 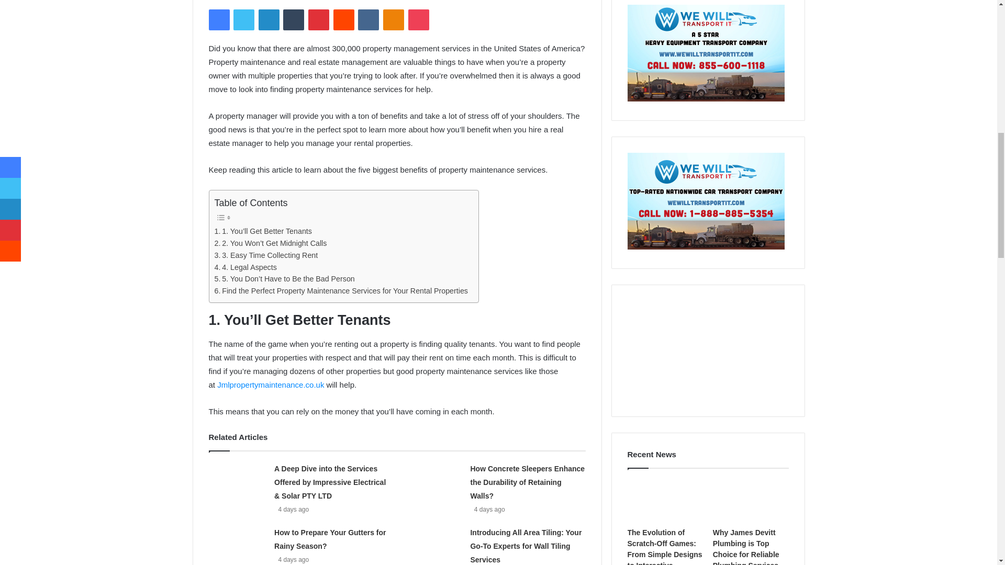 What do you see at coordinates (218, 20) in the screenshot?
I see `Facebook` at bounding box center [218, 20].